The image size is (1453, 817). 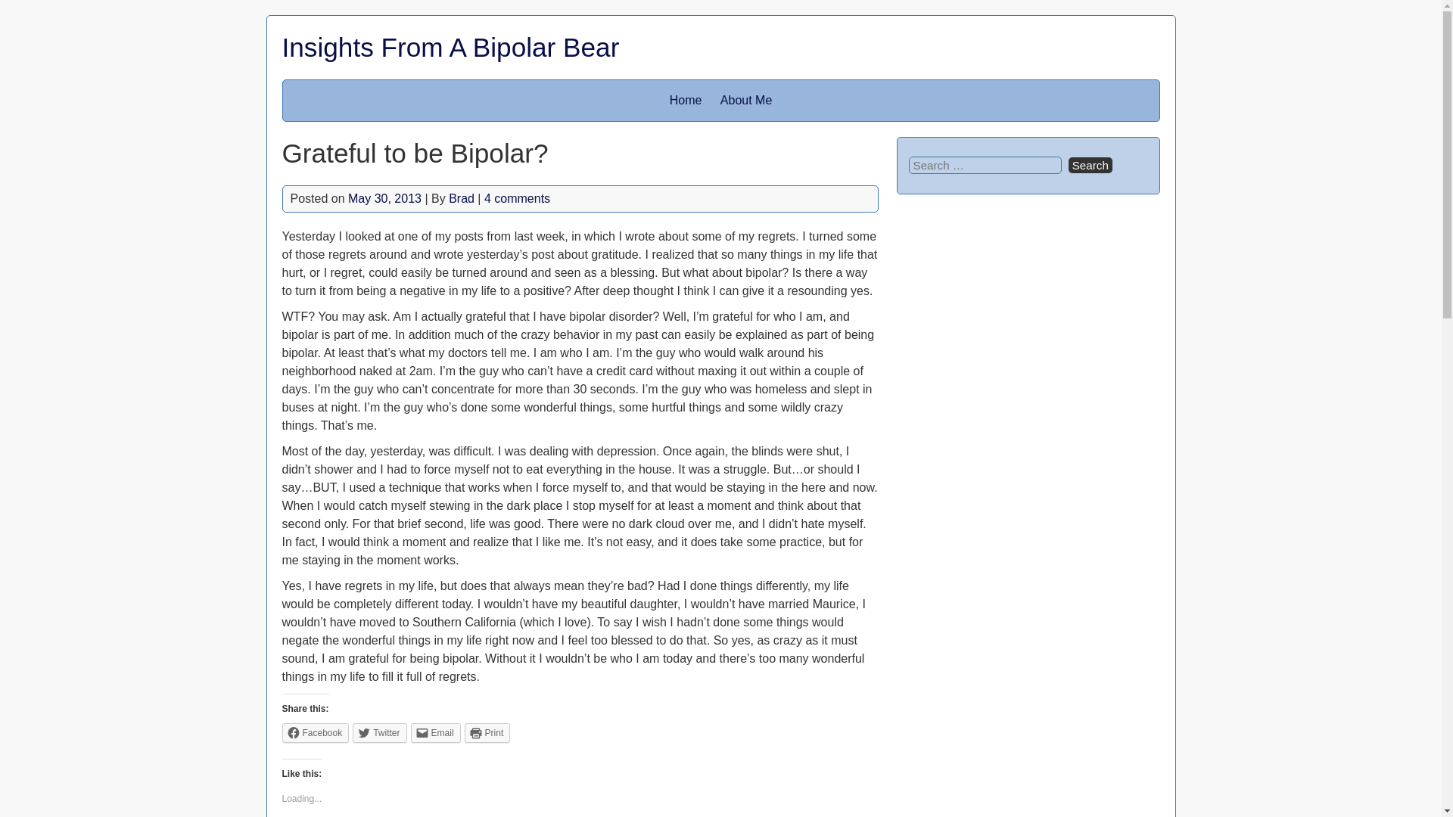 I want to click on Insights From A Bipolar Bear, so click(x=450, y=47).